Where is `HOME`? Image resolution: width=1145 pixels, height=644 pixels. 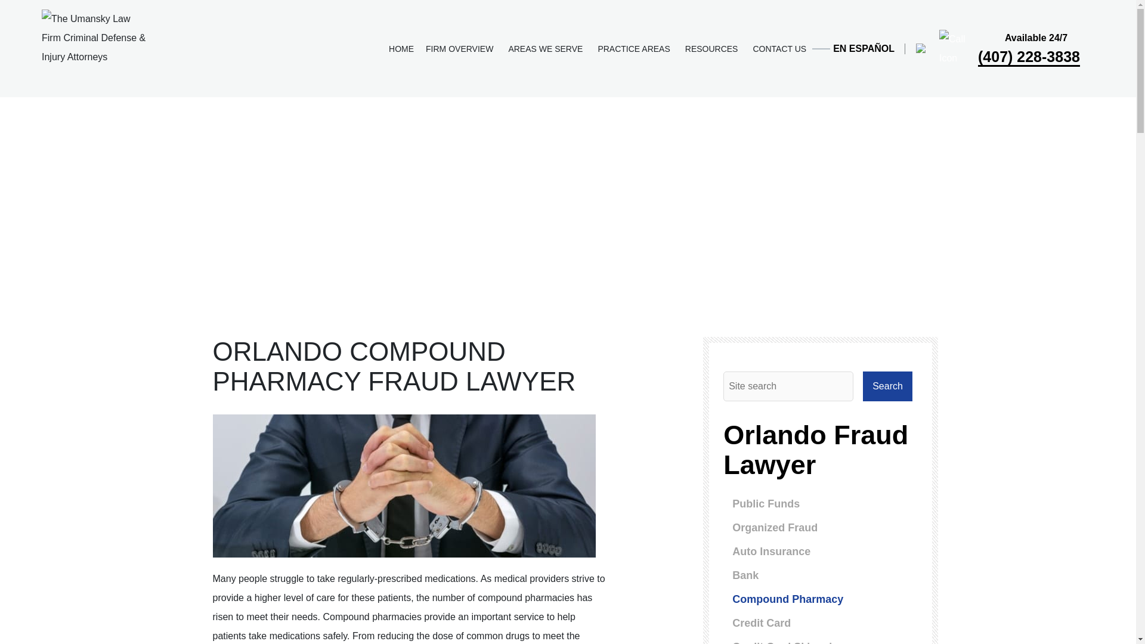 HOME is located at coordinates (401, 48).